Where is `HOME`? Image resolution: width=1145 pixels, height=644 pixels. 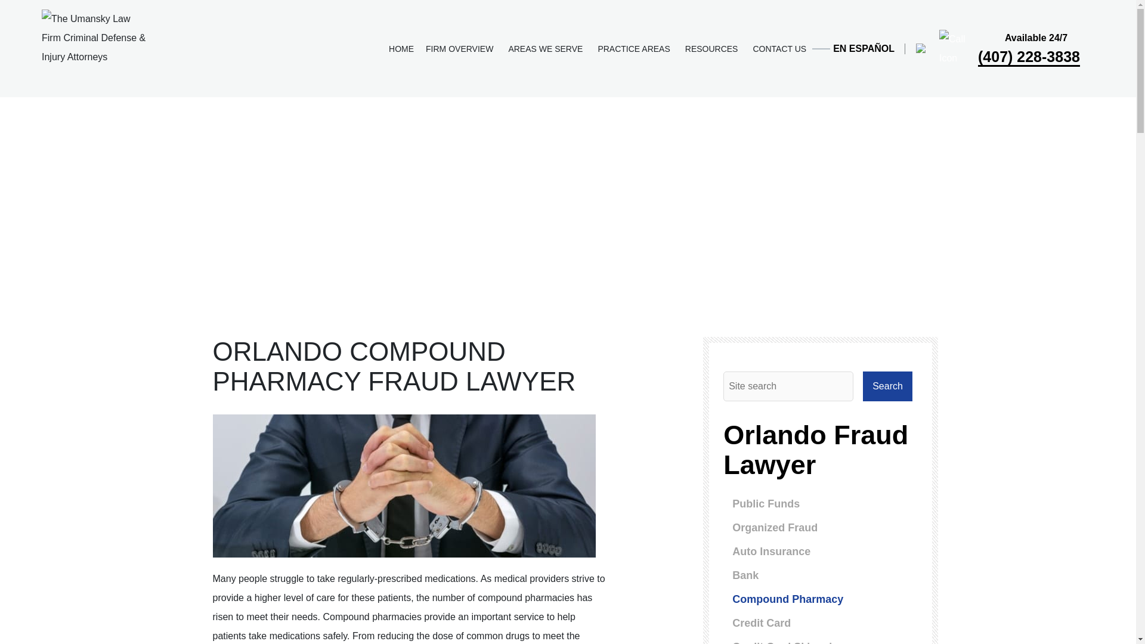 HOME is located at coordinates (401, 48).